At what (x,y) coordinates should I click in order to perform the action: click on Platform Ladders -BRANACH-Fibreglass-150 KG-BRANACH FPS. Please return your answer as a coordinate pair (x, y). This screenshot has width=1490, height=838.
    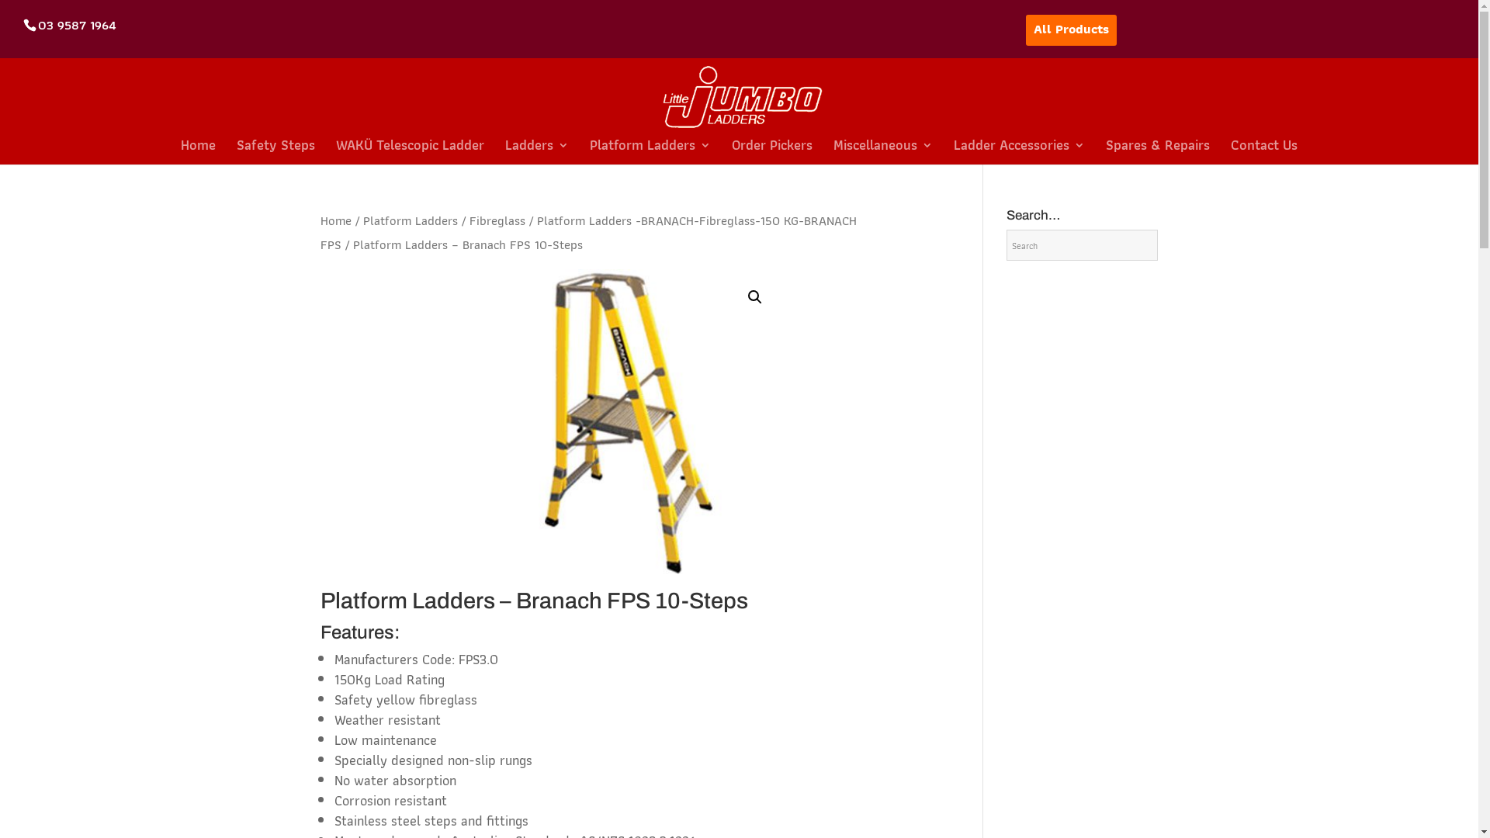
    Looking at the image, I should click on (588, 233).